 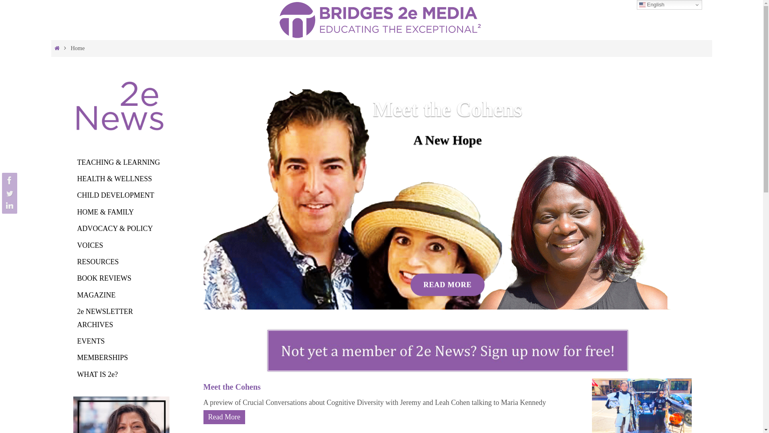 I want to click on BOOK REVIEWS, so click(x=104, y=278).